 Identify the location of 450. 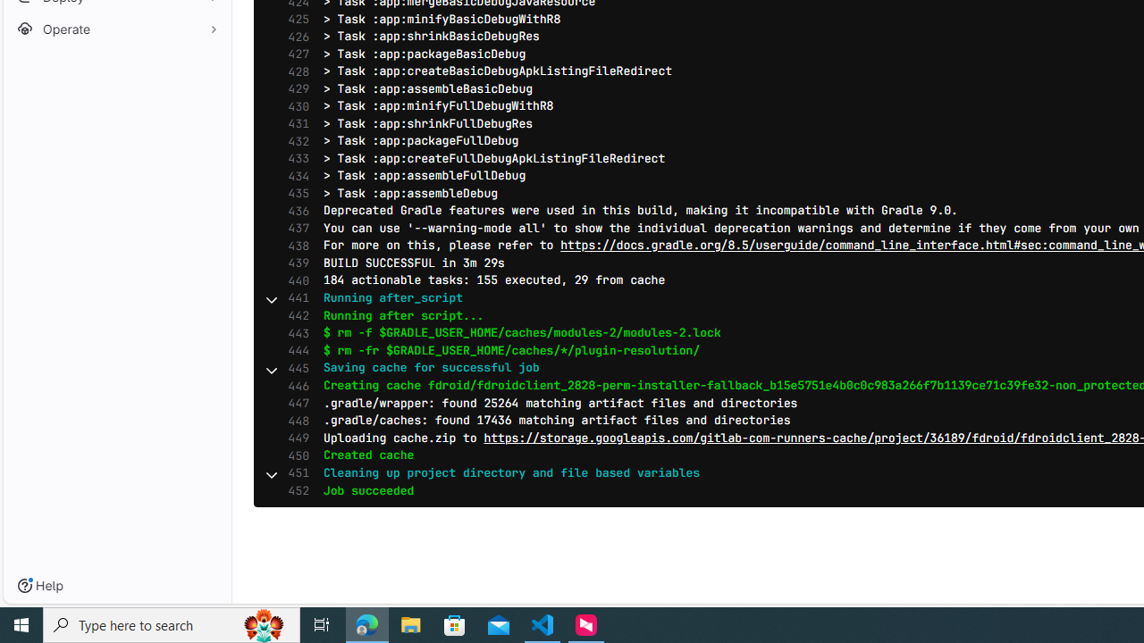
(294, 455).